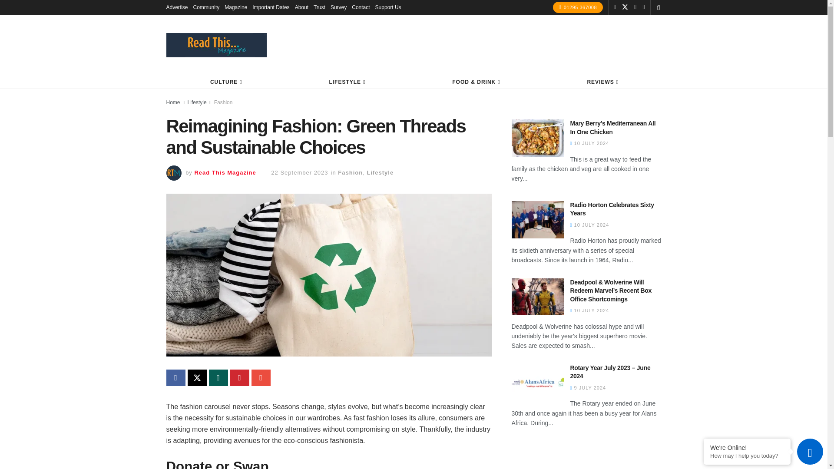 This screenshot has height=469, width=834. I want to click on Contact, so click(361, 7).